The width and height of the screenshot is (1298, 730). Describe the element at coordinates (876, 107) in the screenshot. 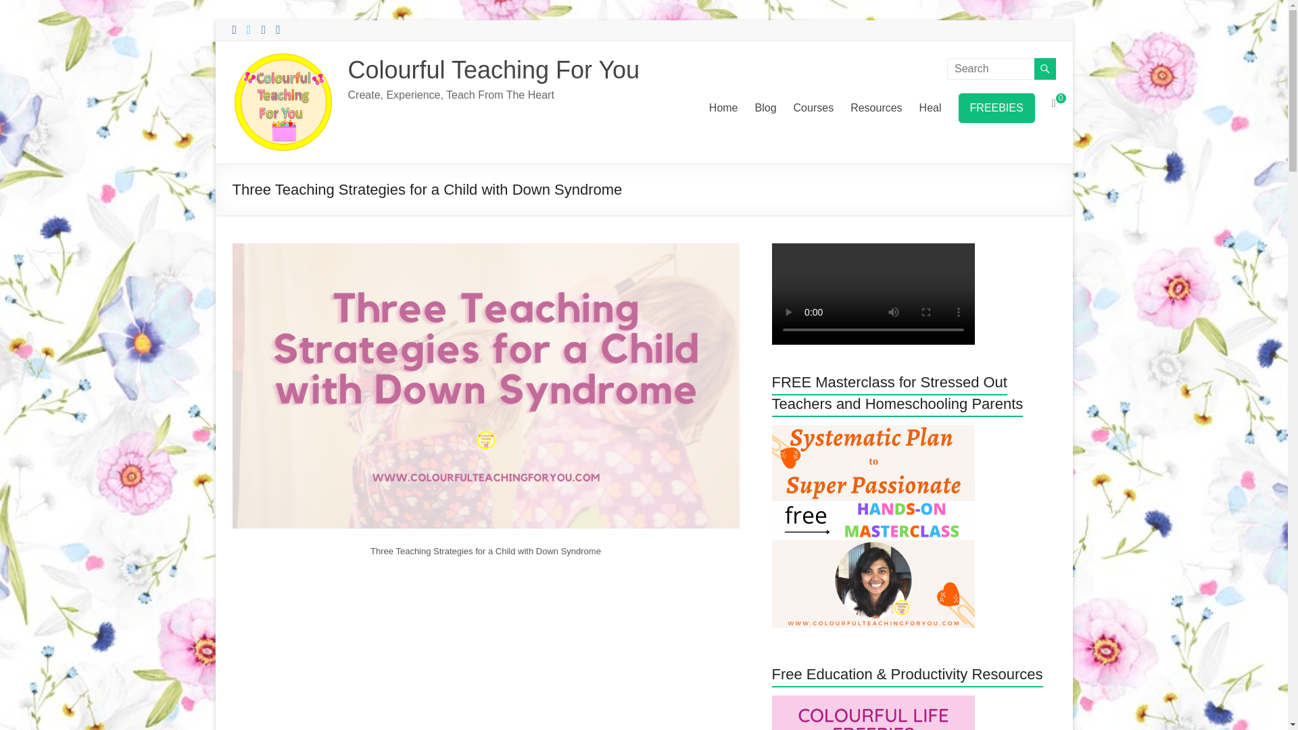

I see `Resources` at that location.